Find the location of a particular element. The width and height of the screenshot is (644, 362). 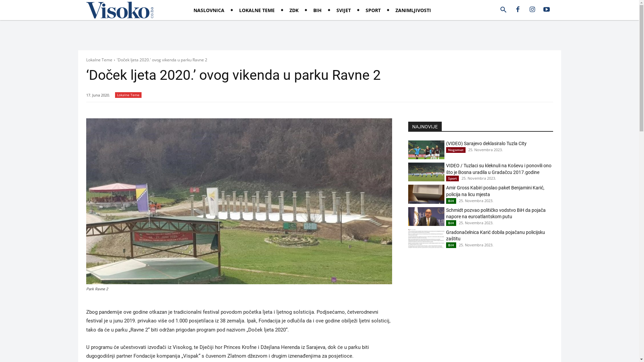

BiH is located at coordinates (451, 201).